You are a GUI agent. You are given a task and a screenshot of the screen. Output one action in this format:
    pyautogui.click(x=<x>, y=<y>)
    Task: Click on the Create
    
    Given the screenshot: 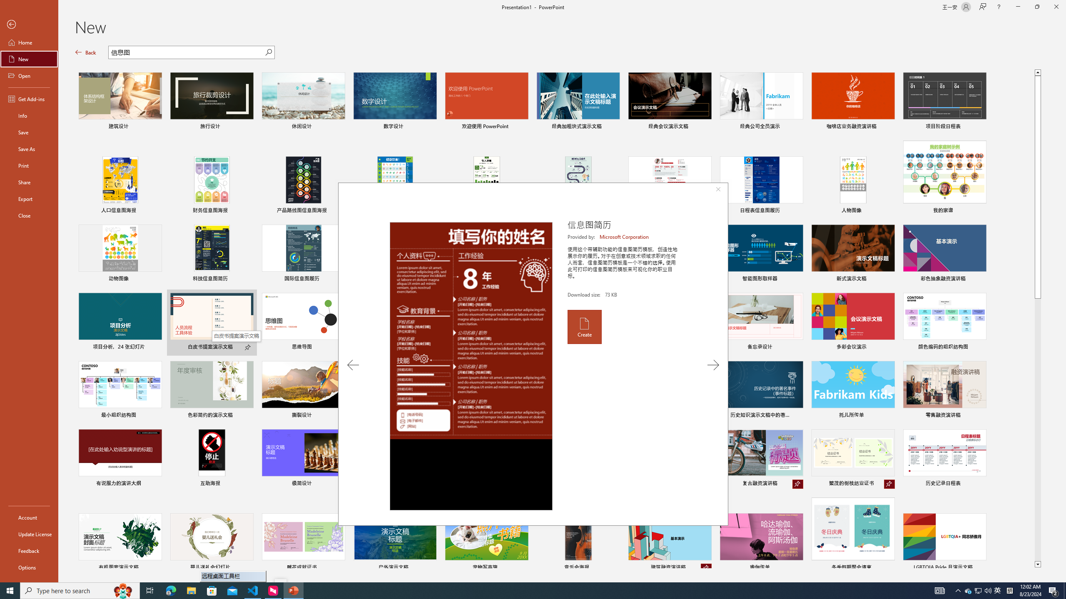 What is the action you would take?
    pyautogui.click(x=584, y=327)
    